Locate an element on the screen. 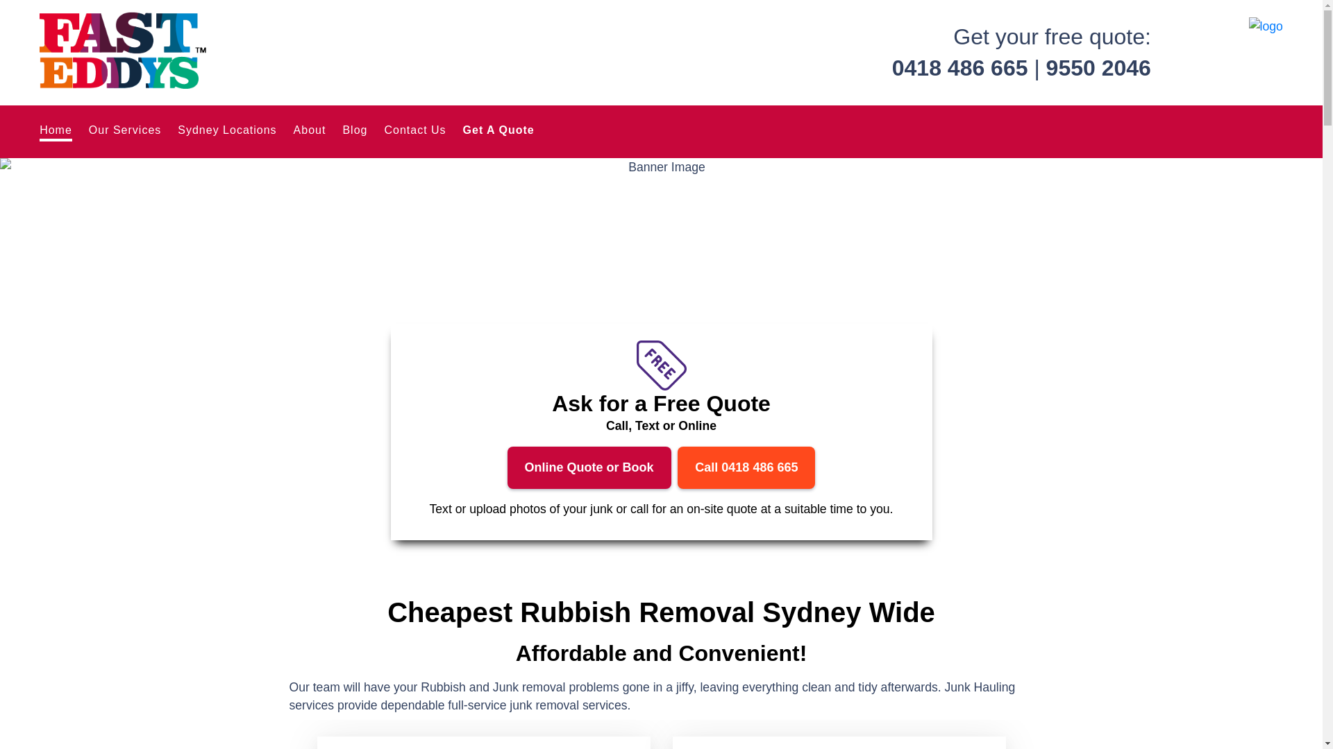 The width and height of the screenshot is (1333, 749). Online Quote or Book is located at coordinates (589, 467).